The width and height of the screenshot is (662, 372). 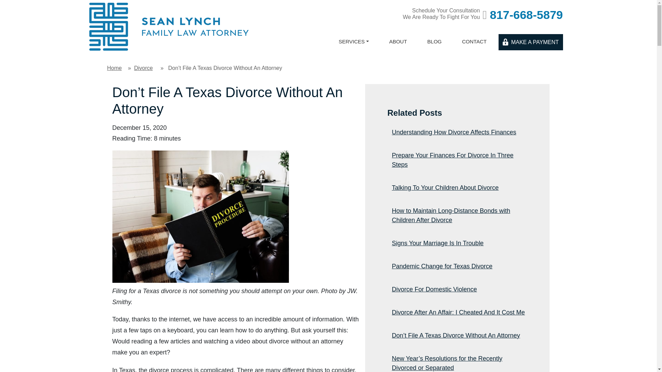 What do you see at coordinates (523, 15) in the screenshot?
I see ` 817-668-5879` at bounding box center [523, 15].